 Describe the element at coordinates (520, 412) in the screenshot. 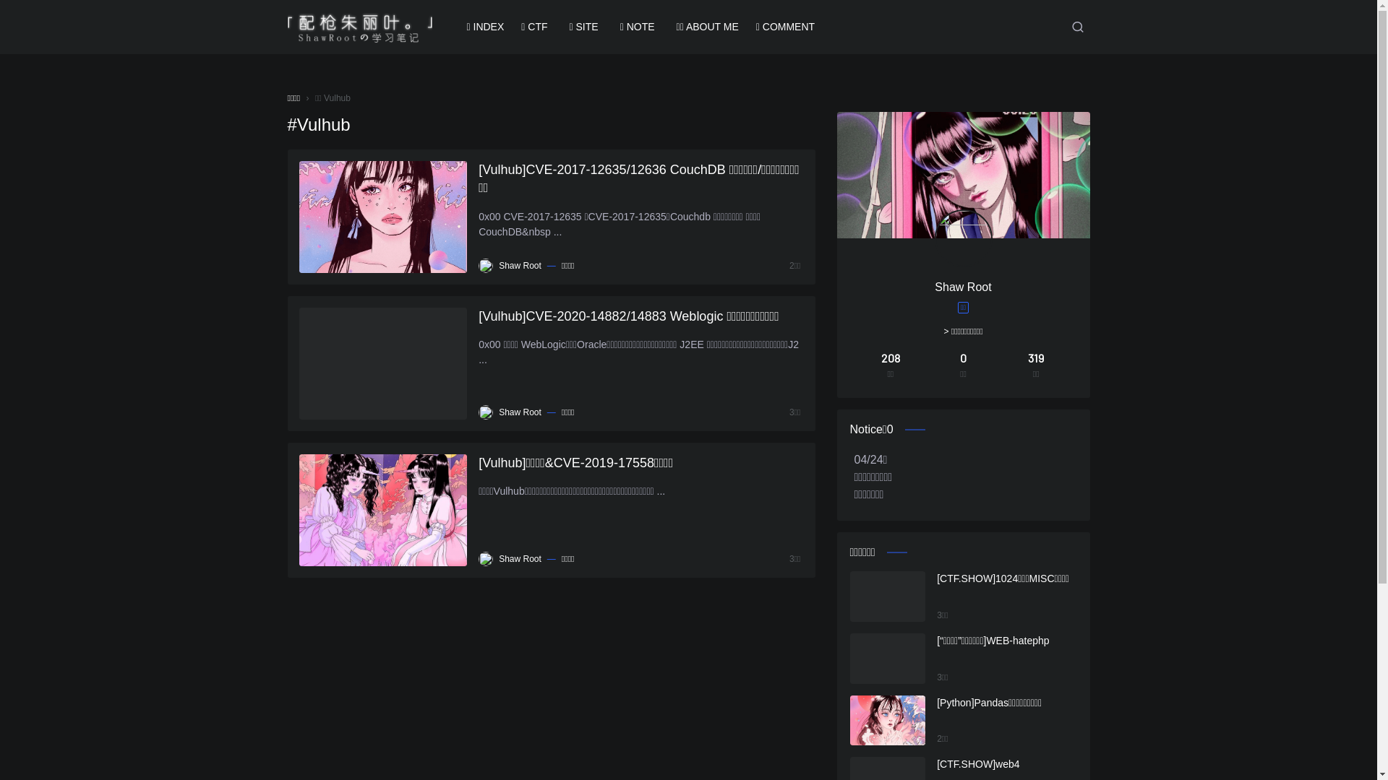

I see `Shaw Root` at that location.